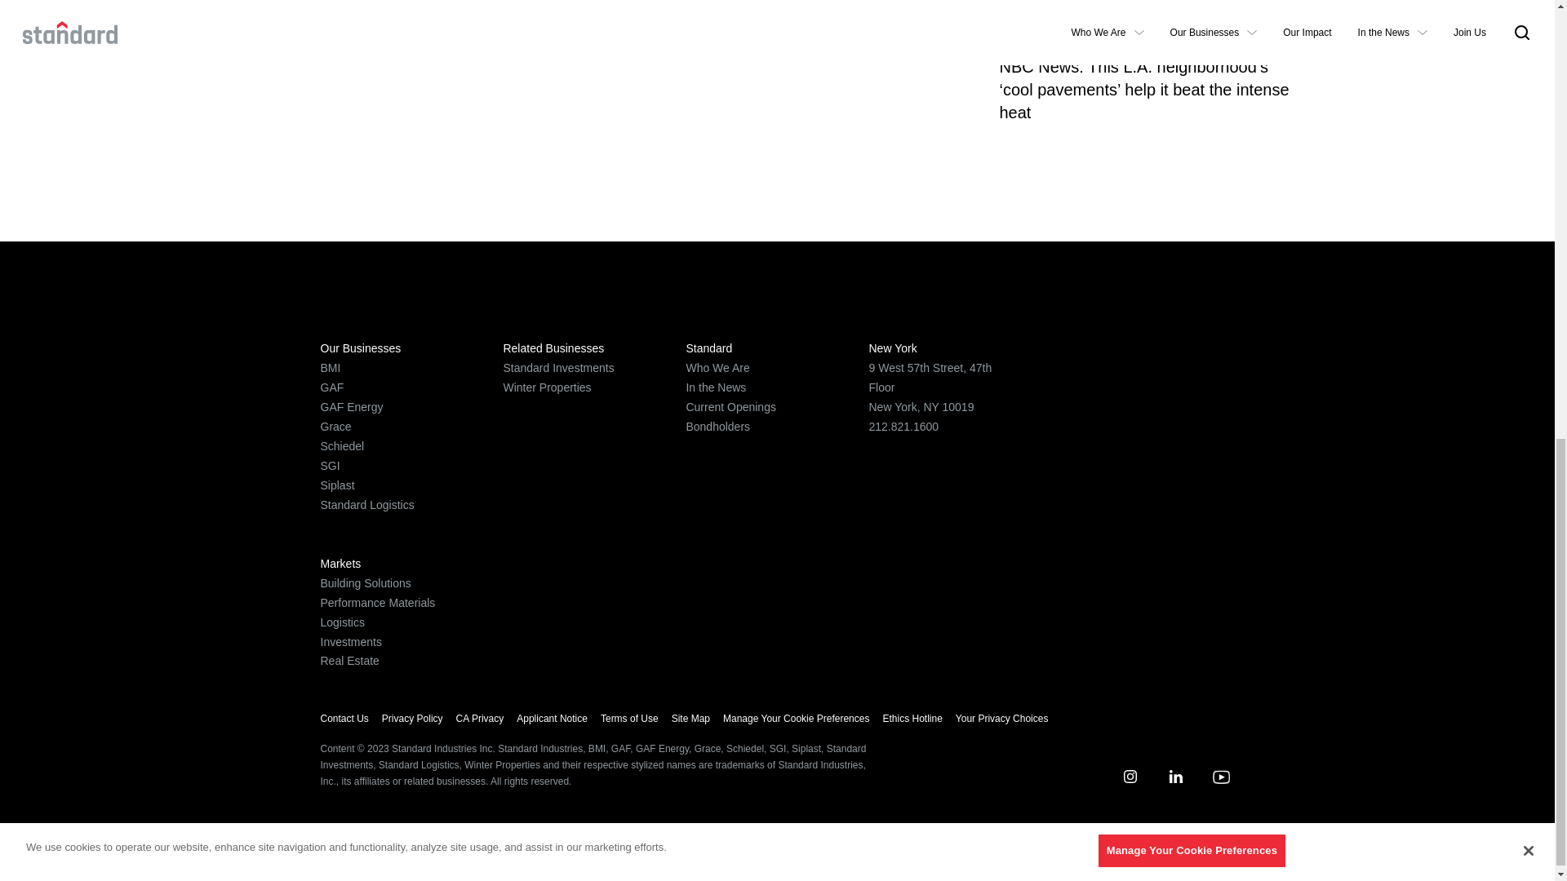 Image resolution: width=1567 pixels, height=881 pixels. What do you see at coordinates (336, 485) in the screenshot?
I see `Siplast` at bounding box center [336, 485].